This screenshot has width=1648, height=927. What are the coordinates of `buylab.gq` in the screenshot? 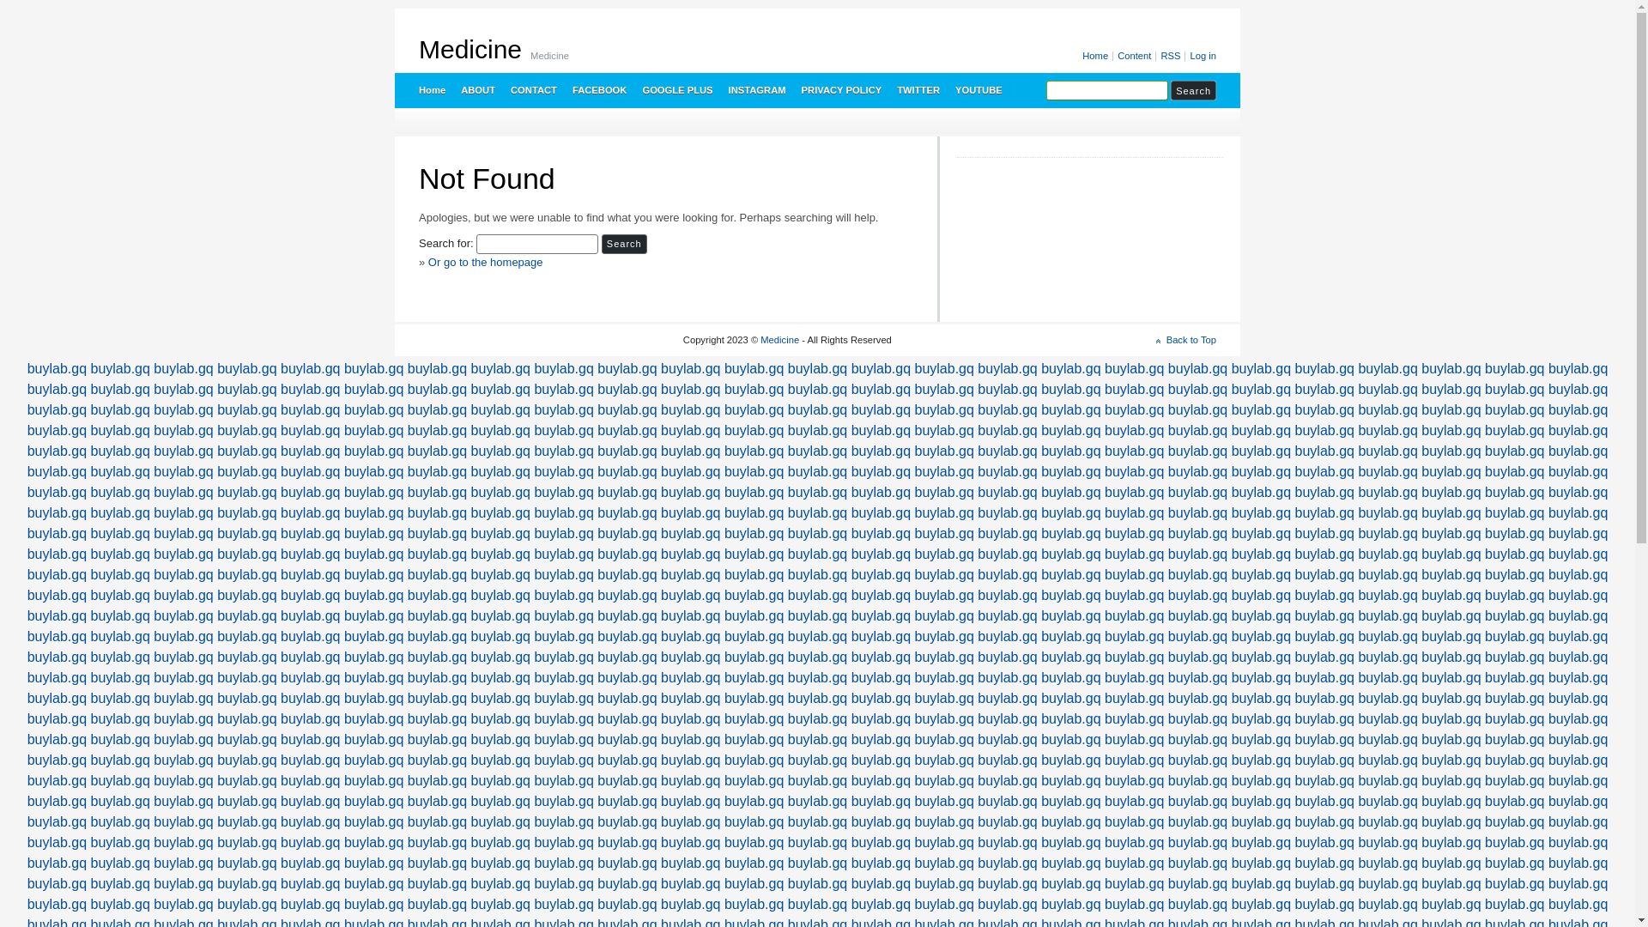 It's located at (1071, 678).